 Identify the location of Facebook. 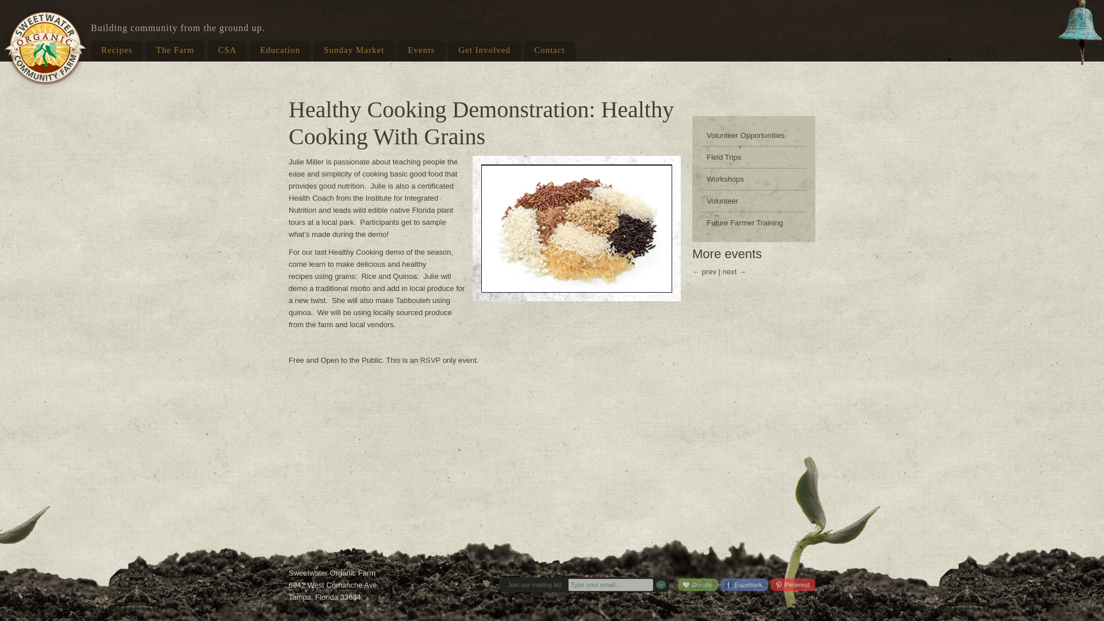
(744, 584).